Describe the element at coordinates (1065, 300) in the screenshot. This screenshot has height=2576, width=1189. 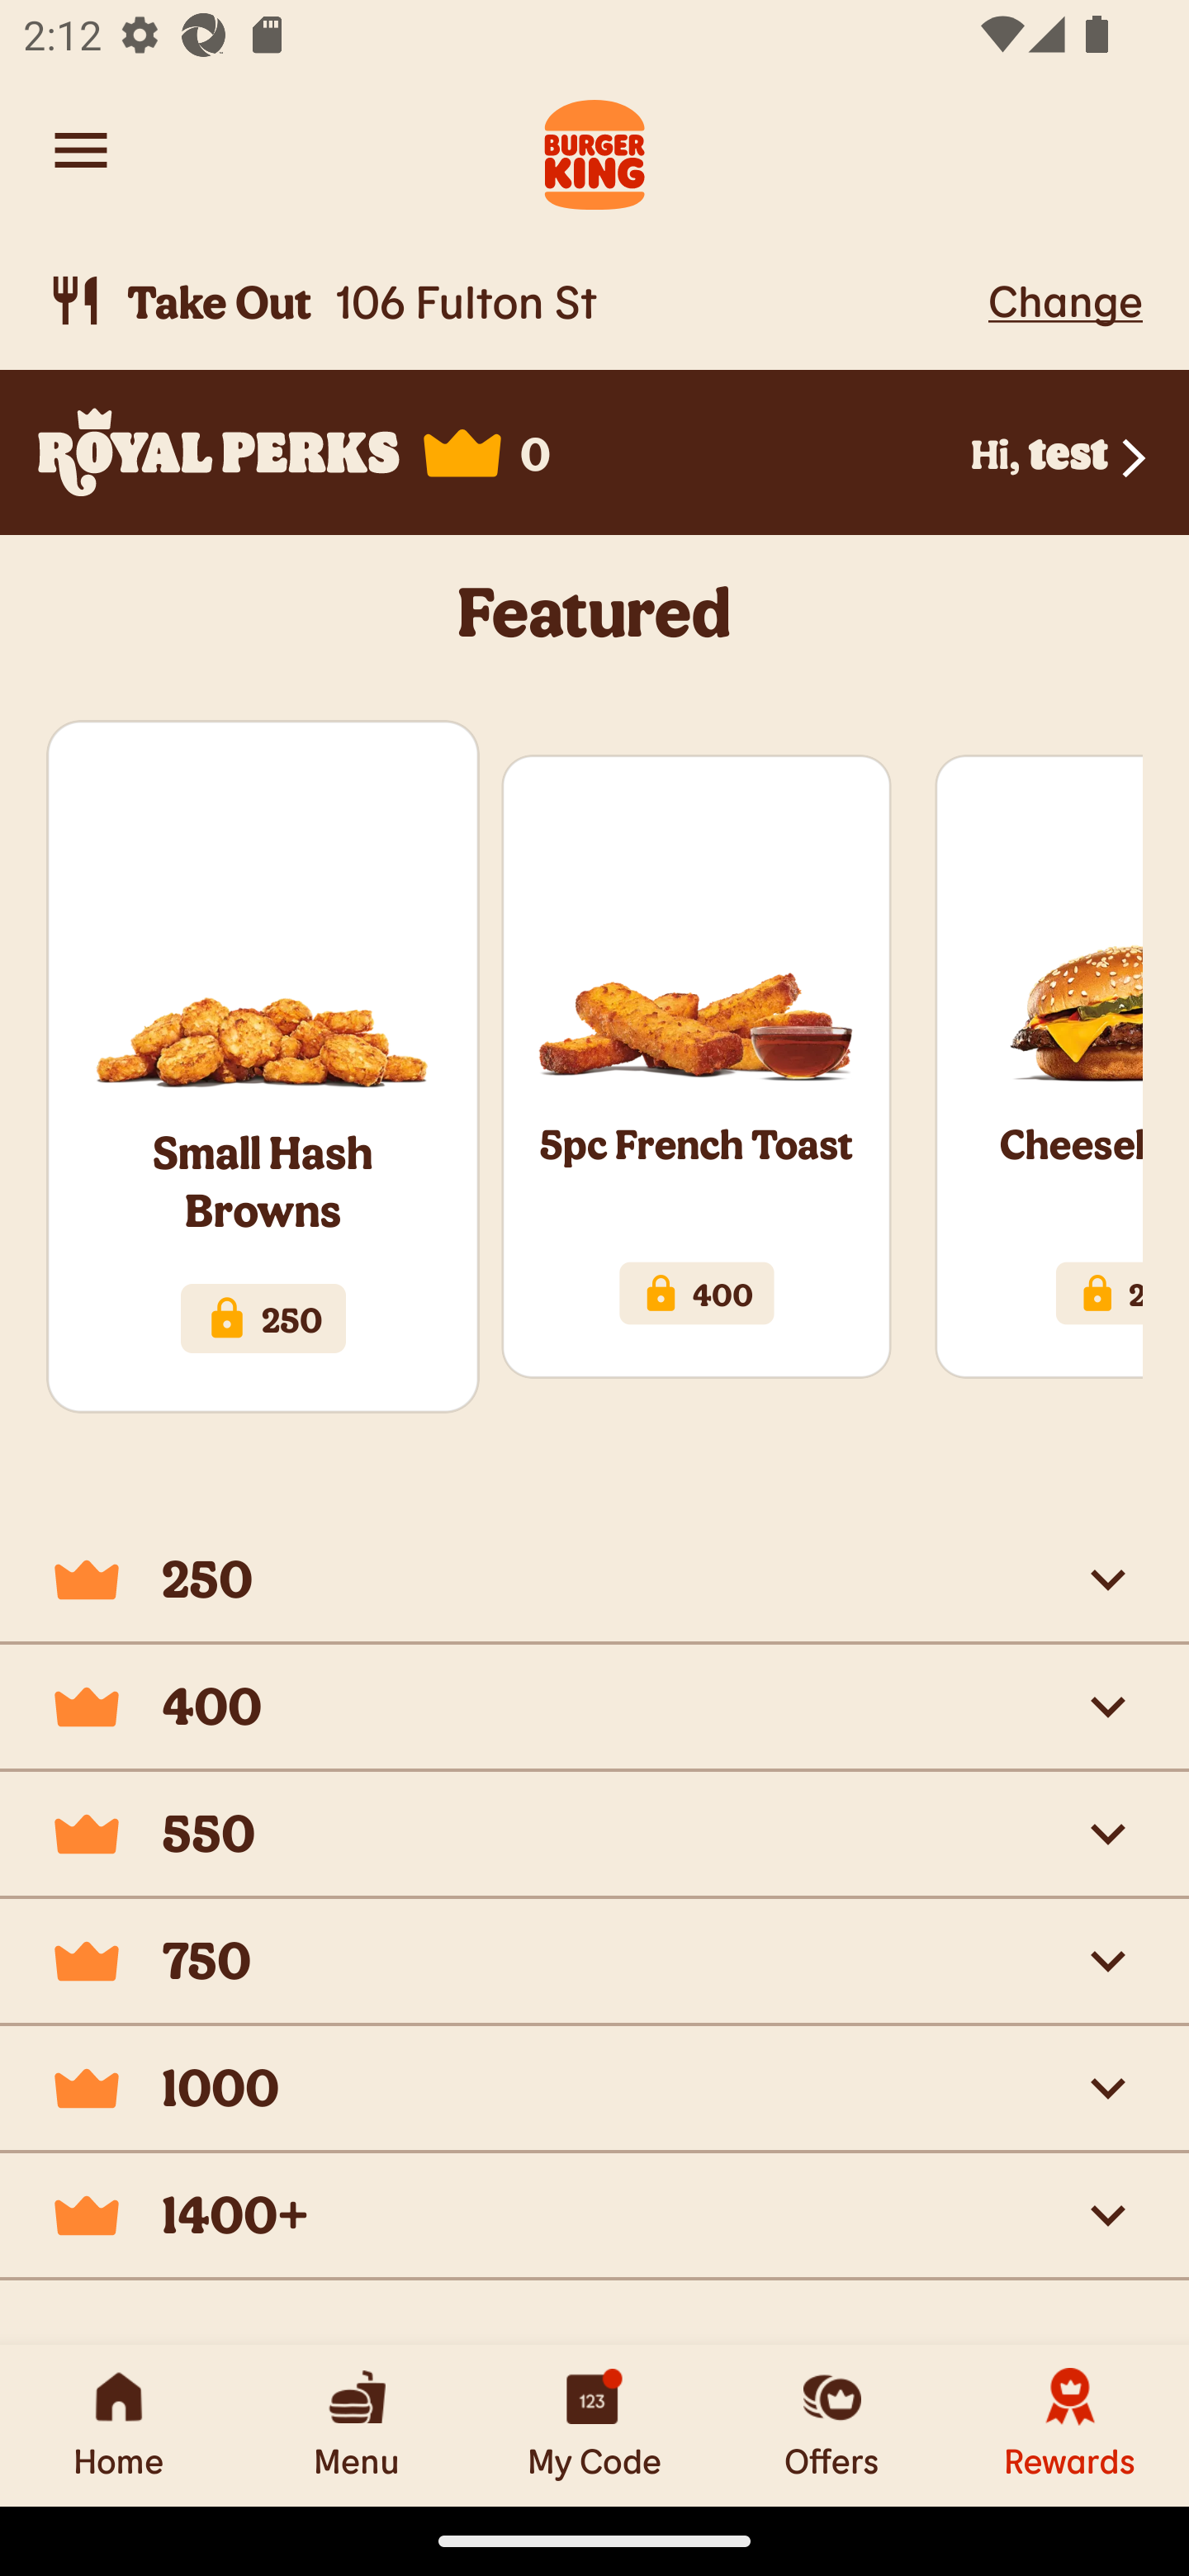
I see `Change` at that location.